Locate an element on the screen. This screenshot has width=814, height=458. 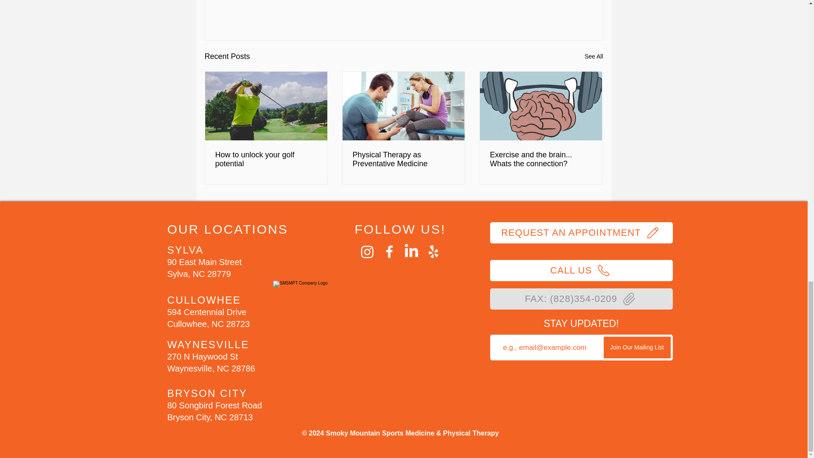
How to unlock your golf potential is located at coordinates (266, 159).